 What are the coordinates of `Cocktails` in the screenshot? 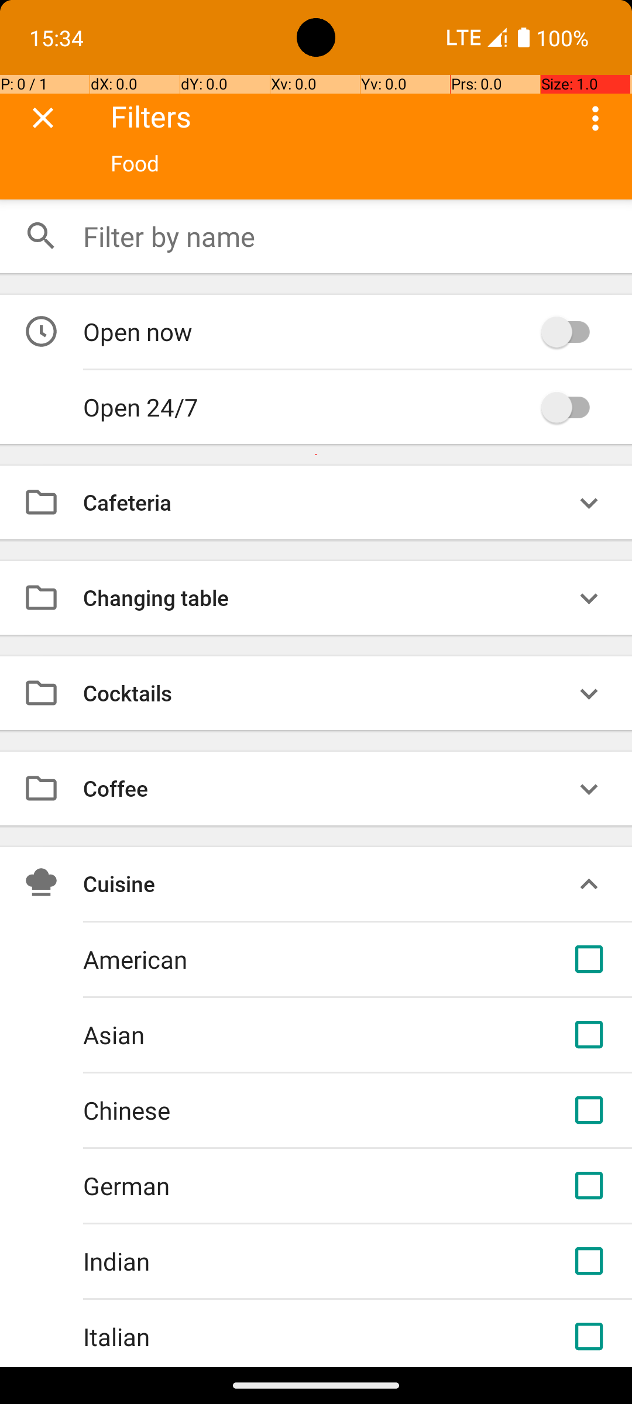 It's located at (327, 693).